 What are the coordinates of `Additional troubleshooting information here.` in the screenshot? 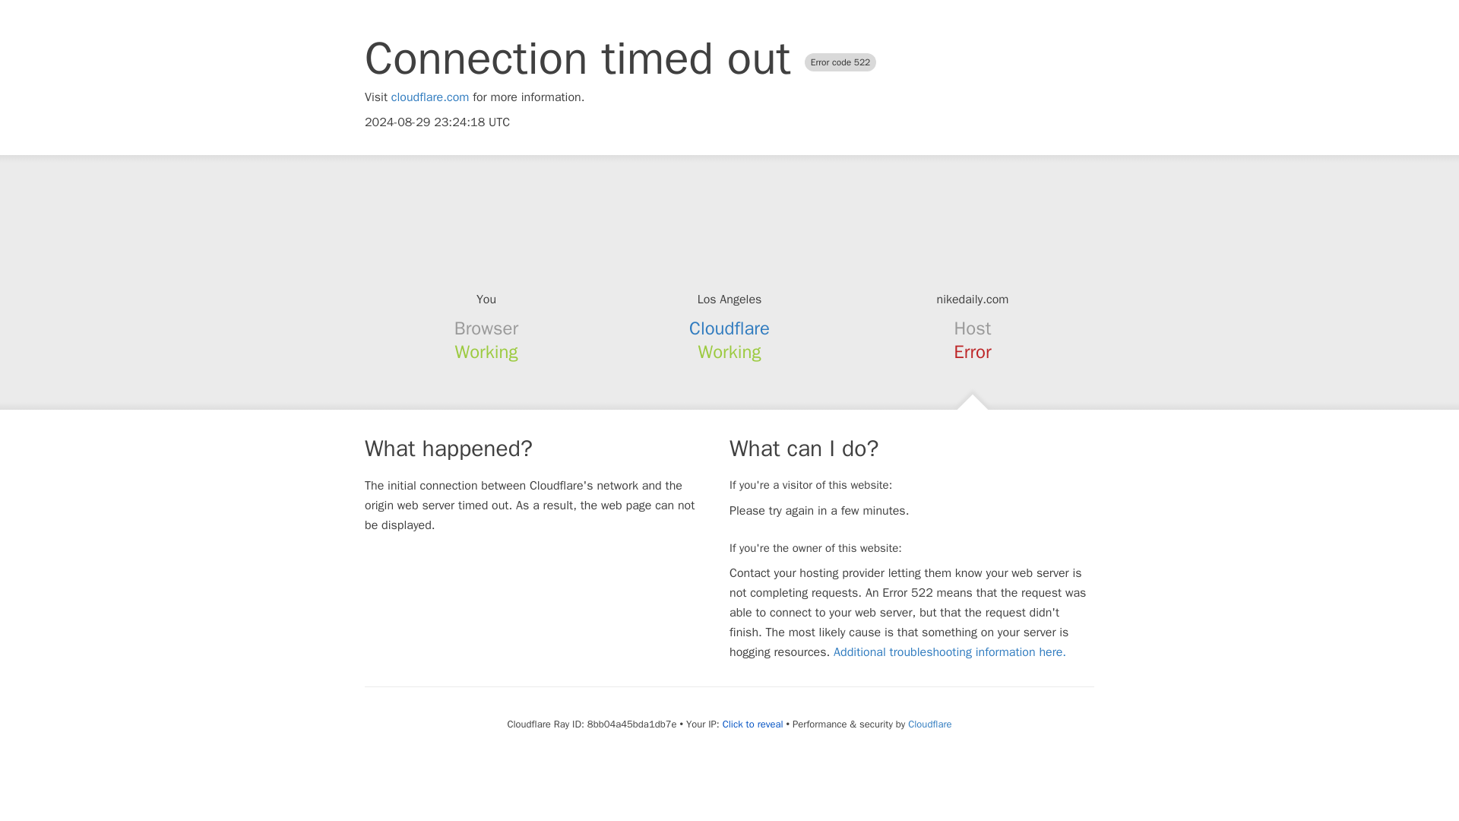 It's located at (950, 652).